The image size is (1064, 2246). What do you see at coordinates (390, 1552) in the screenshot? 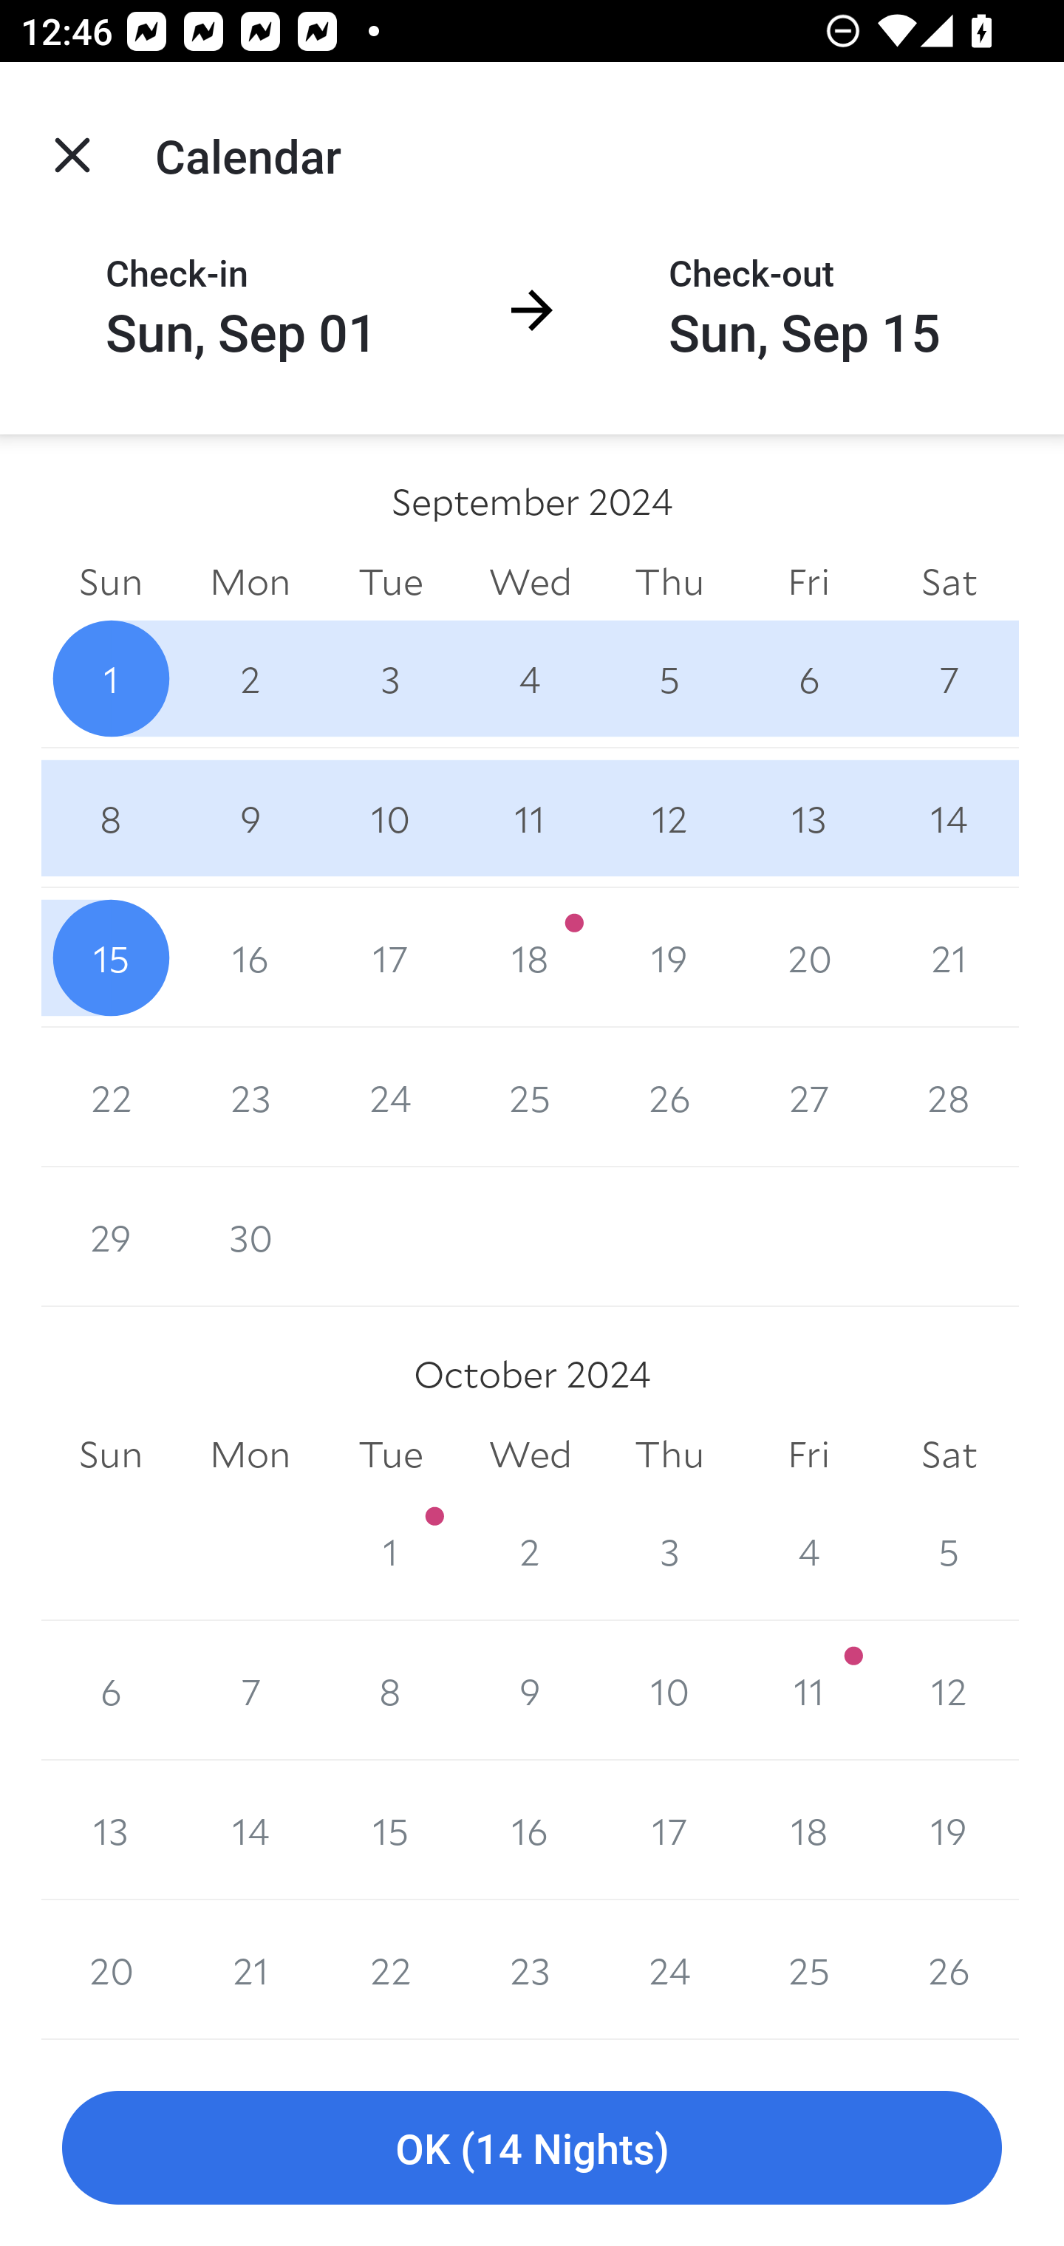
I see `1 1 October 2024` at bounding box center [390, 1552].